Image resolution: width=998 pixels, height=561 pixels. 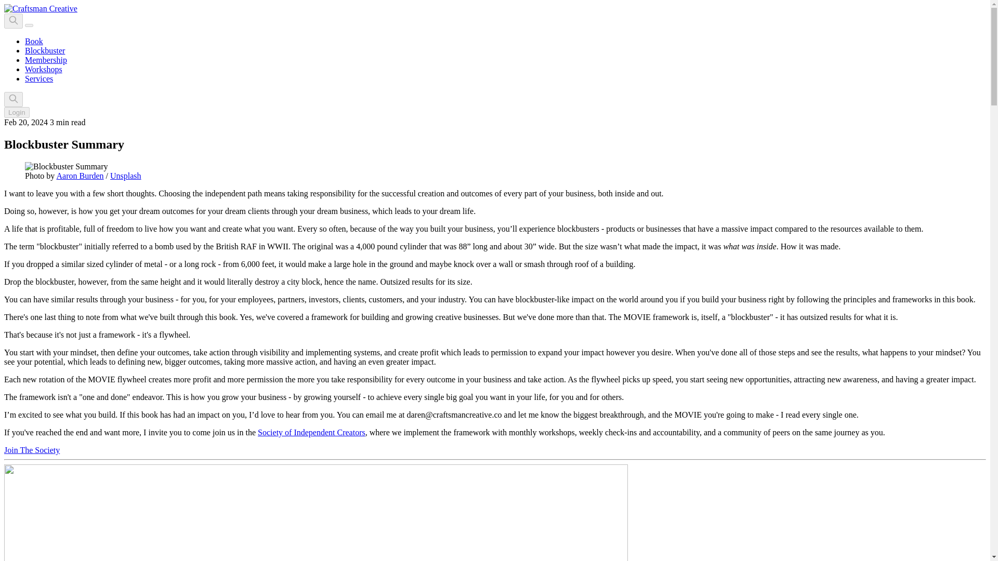 What do you see at coordinates (126, 176) in the screenshot?
I see `Unsplash` at bounding box center [126, 176].